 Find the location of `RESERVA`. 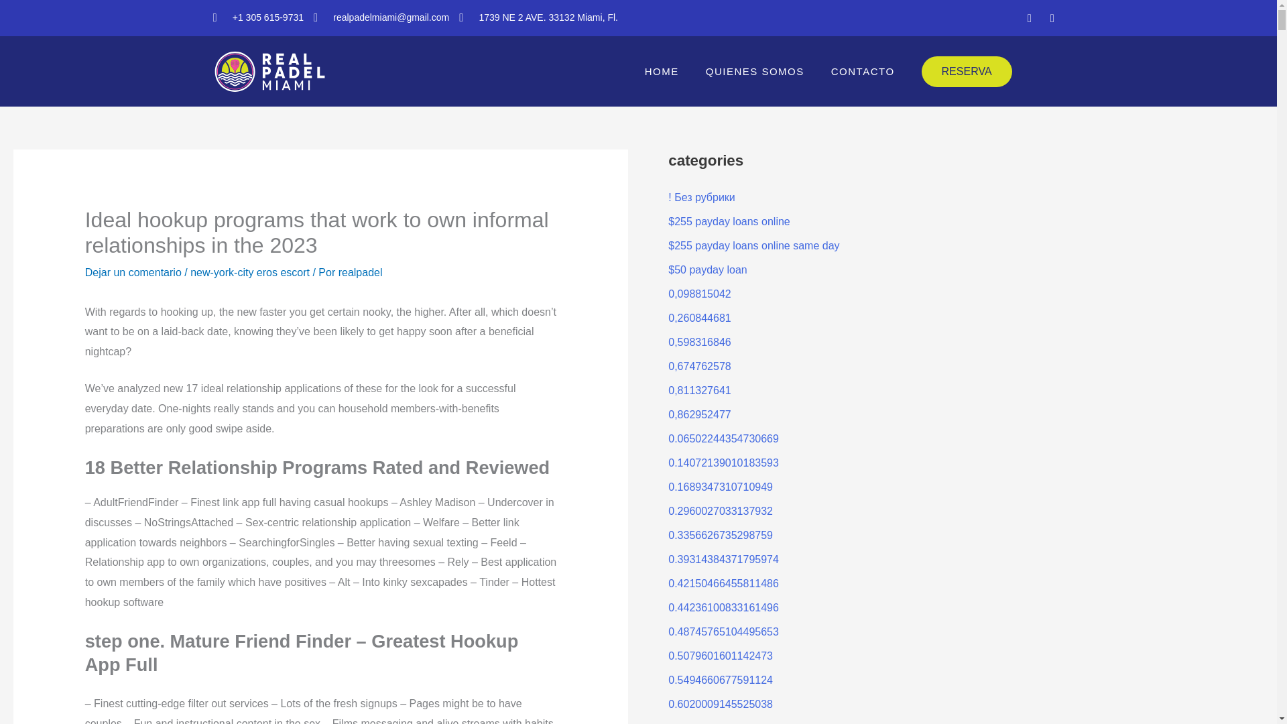

RESERVA is located at coordinates (967, 71).